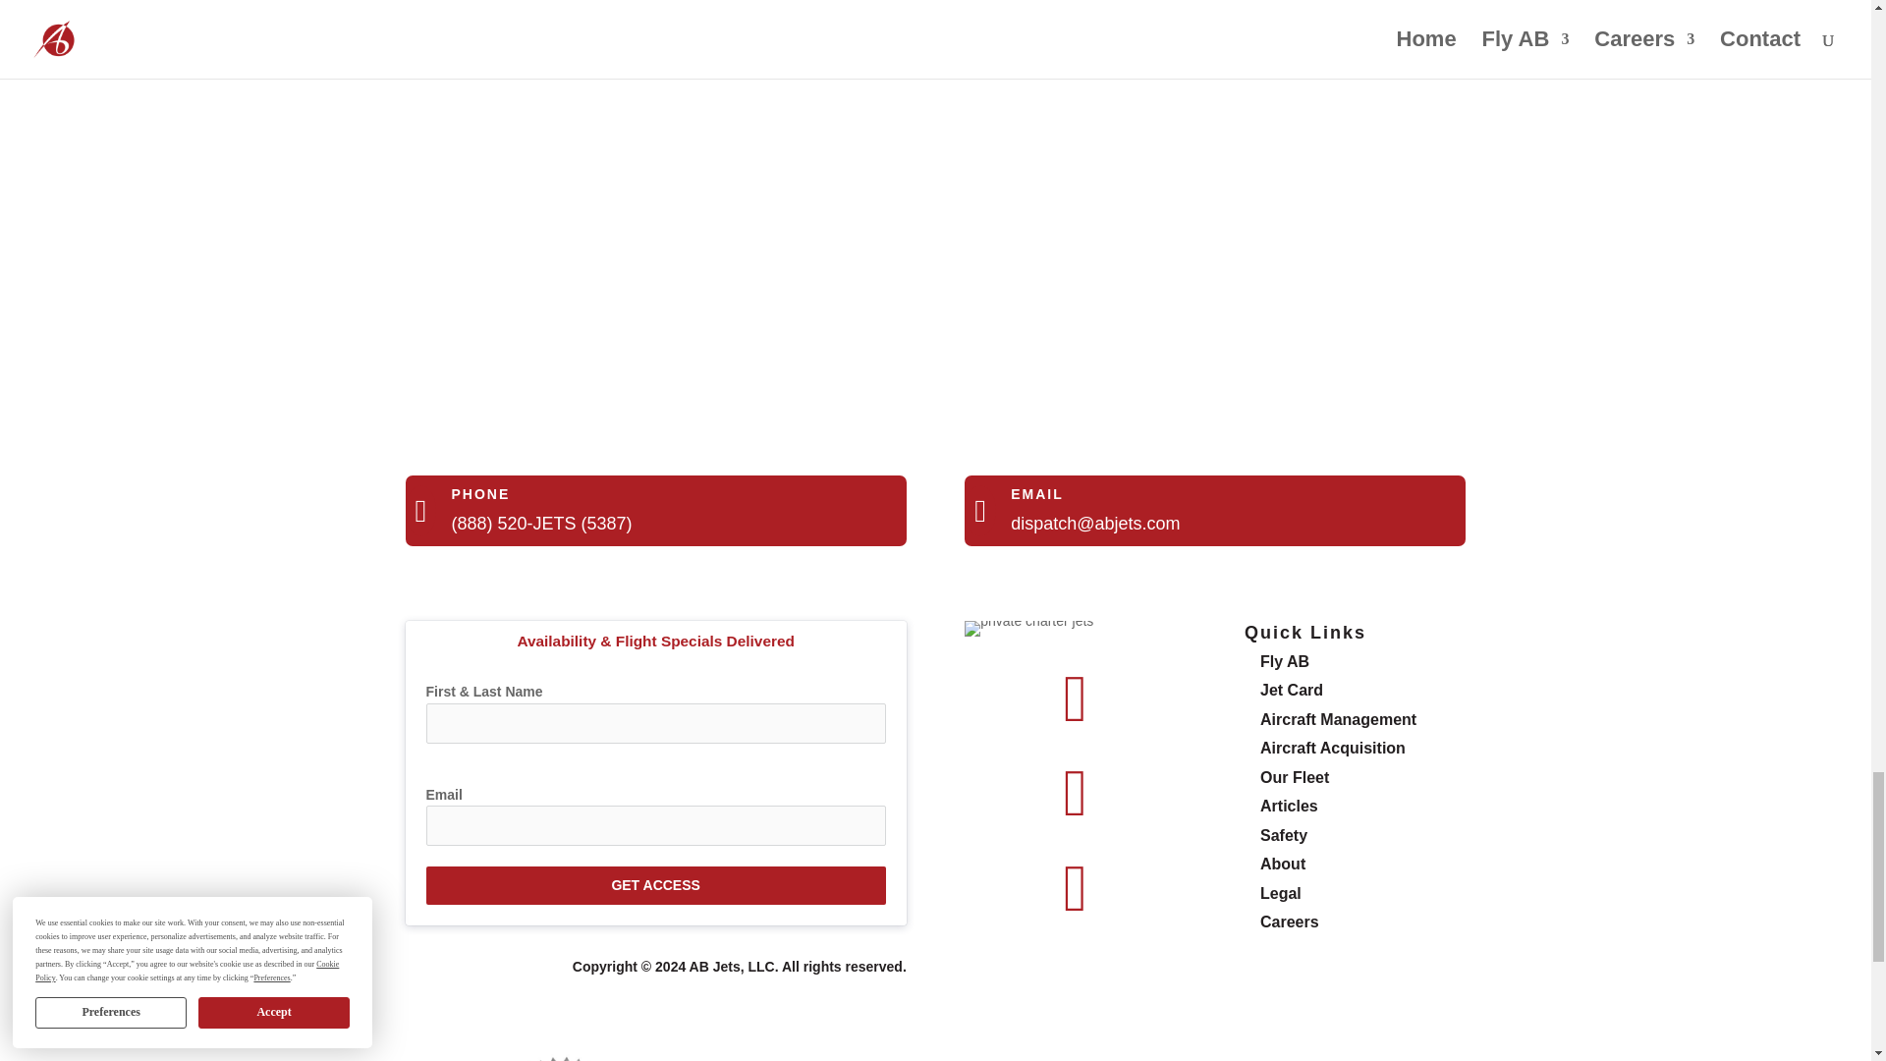  Describe the element at coordinates (1037, 493) in the screenshot. I see `EMAIL` at that location.